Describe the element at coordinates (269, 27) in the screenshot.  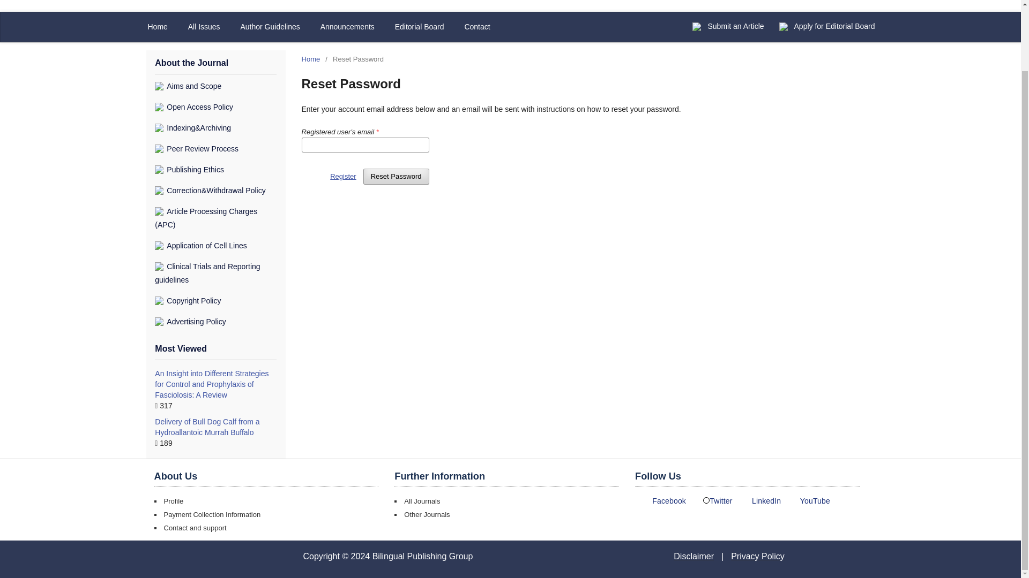
I see `Author Guidelines` at that location.